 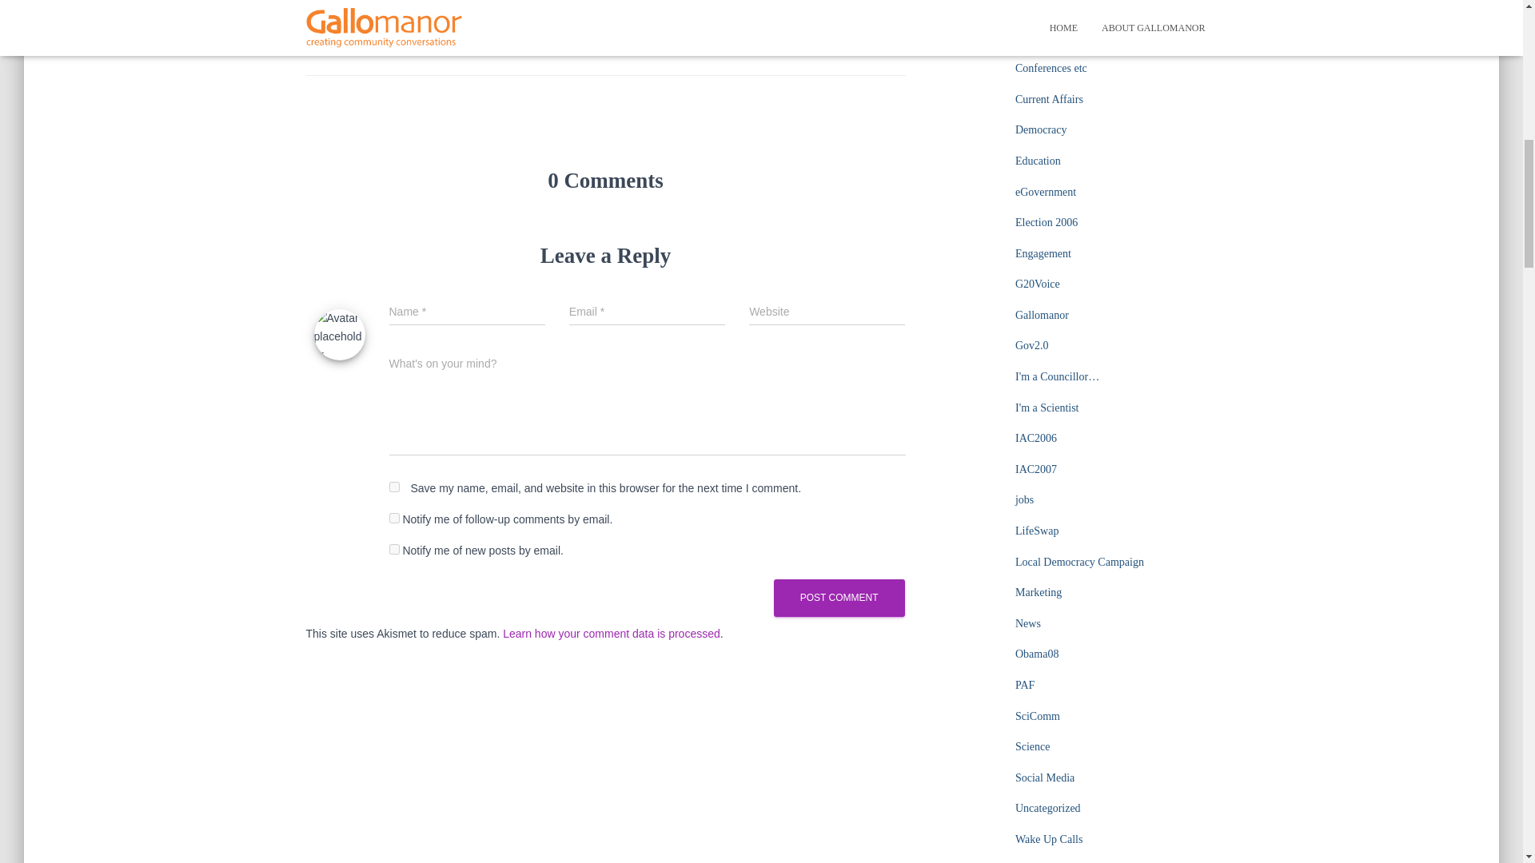 What do you see at coordinates (611, 634) in the screenshot?
I see `Learn how your comment data is processed` at bounding box center [611, 634].